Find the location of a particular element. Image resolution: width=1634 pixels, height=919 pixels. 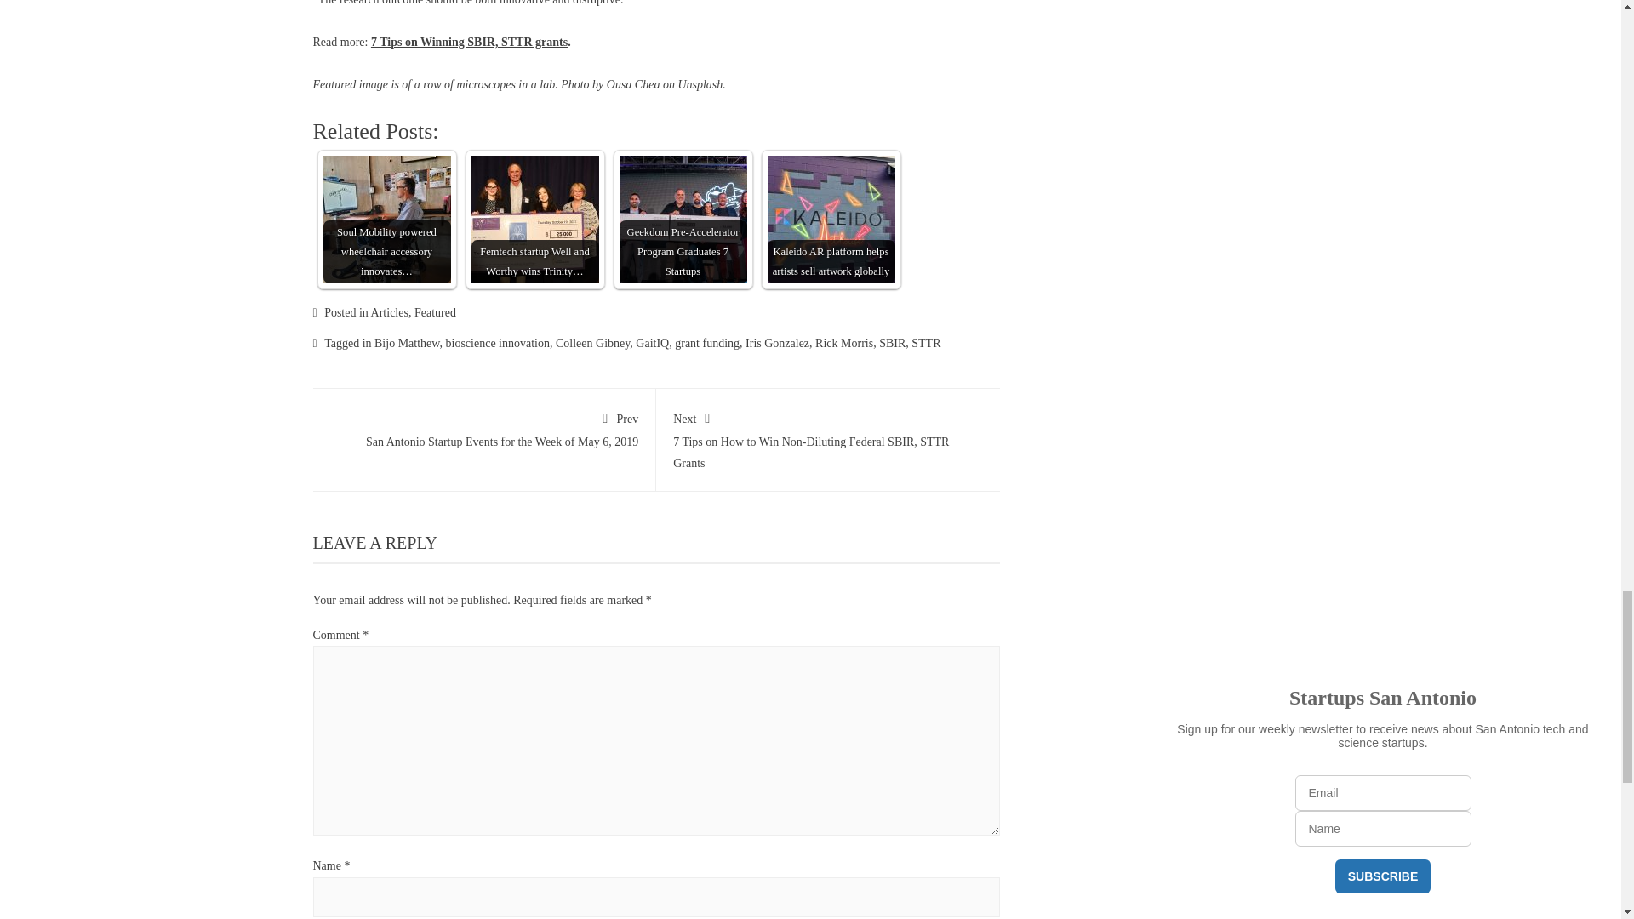

Rick Morris is located at coordinates (844, 344).